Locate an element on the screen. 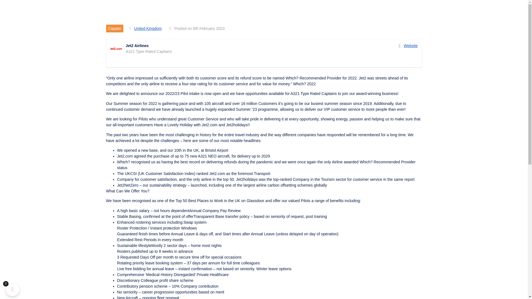 This screenshot has width=532, height=299. Website is located at coordinates (408, 46).